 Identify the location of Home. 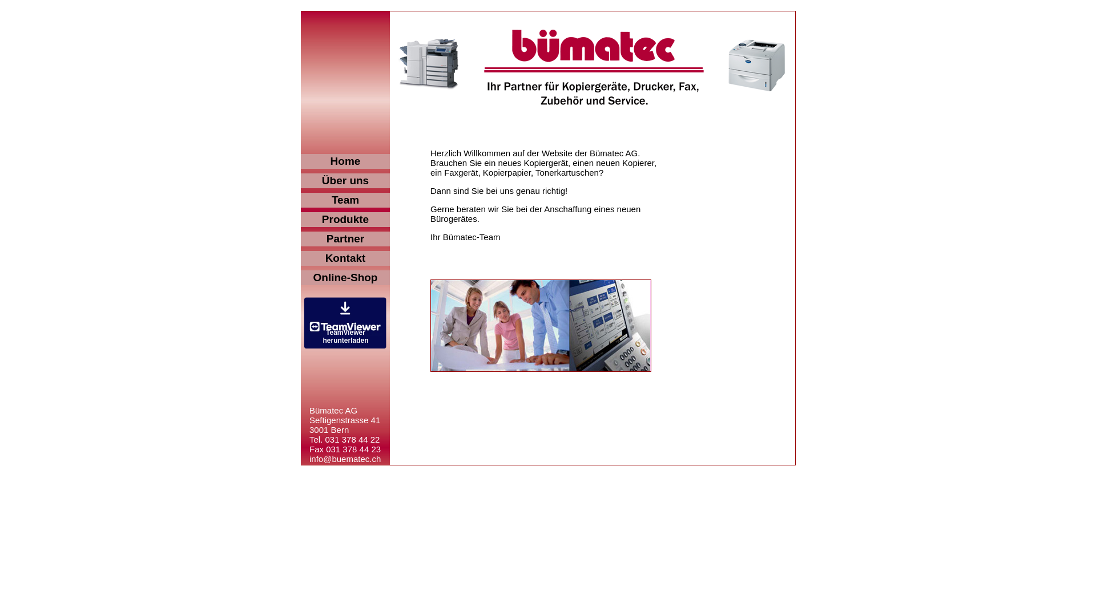
(345, 161).